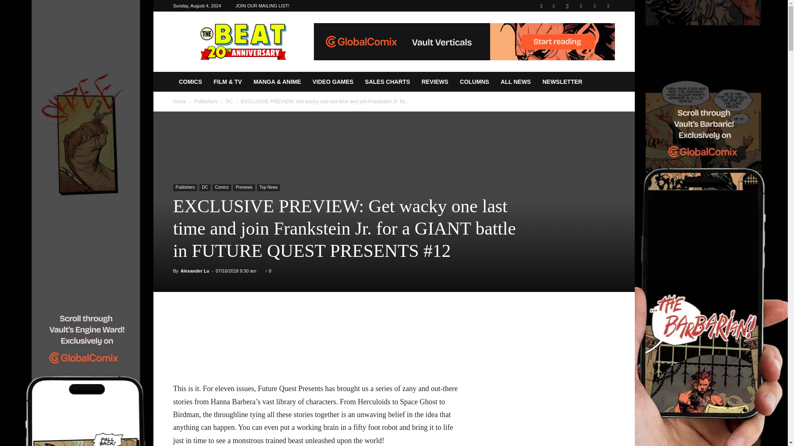 Image resolution: width=794 pixels, height=446 pixels. Describe the element at coordinates (553, 6) in the screenshot. I see `Facebook` at that location.